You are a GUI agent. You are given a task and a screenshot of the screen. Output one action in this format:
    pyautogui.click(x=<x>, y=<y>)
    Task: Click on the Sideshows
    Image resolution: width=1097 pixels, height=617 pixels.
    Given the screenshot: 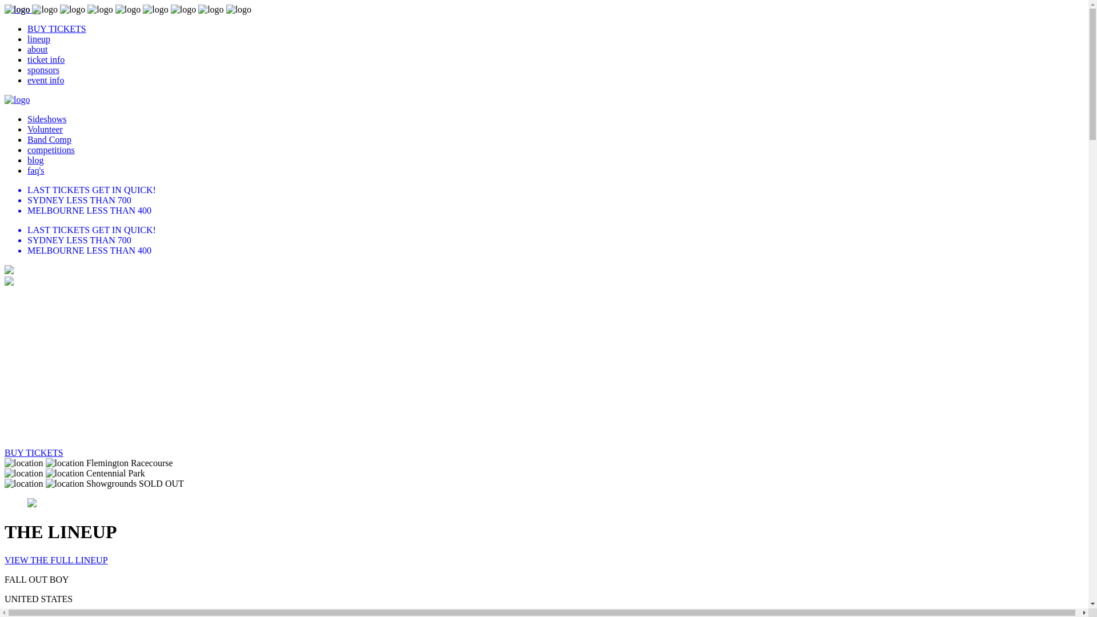 What is the action you would take?
    pyautogui.click(x=47, y=119)
    